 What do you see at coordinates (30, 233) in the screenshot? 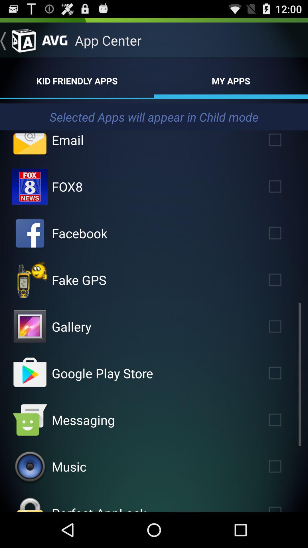
I see `select facebook child mode` at bounding box center [30, 233].